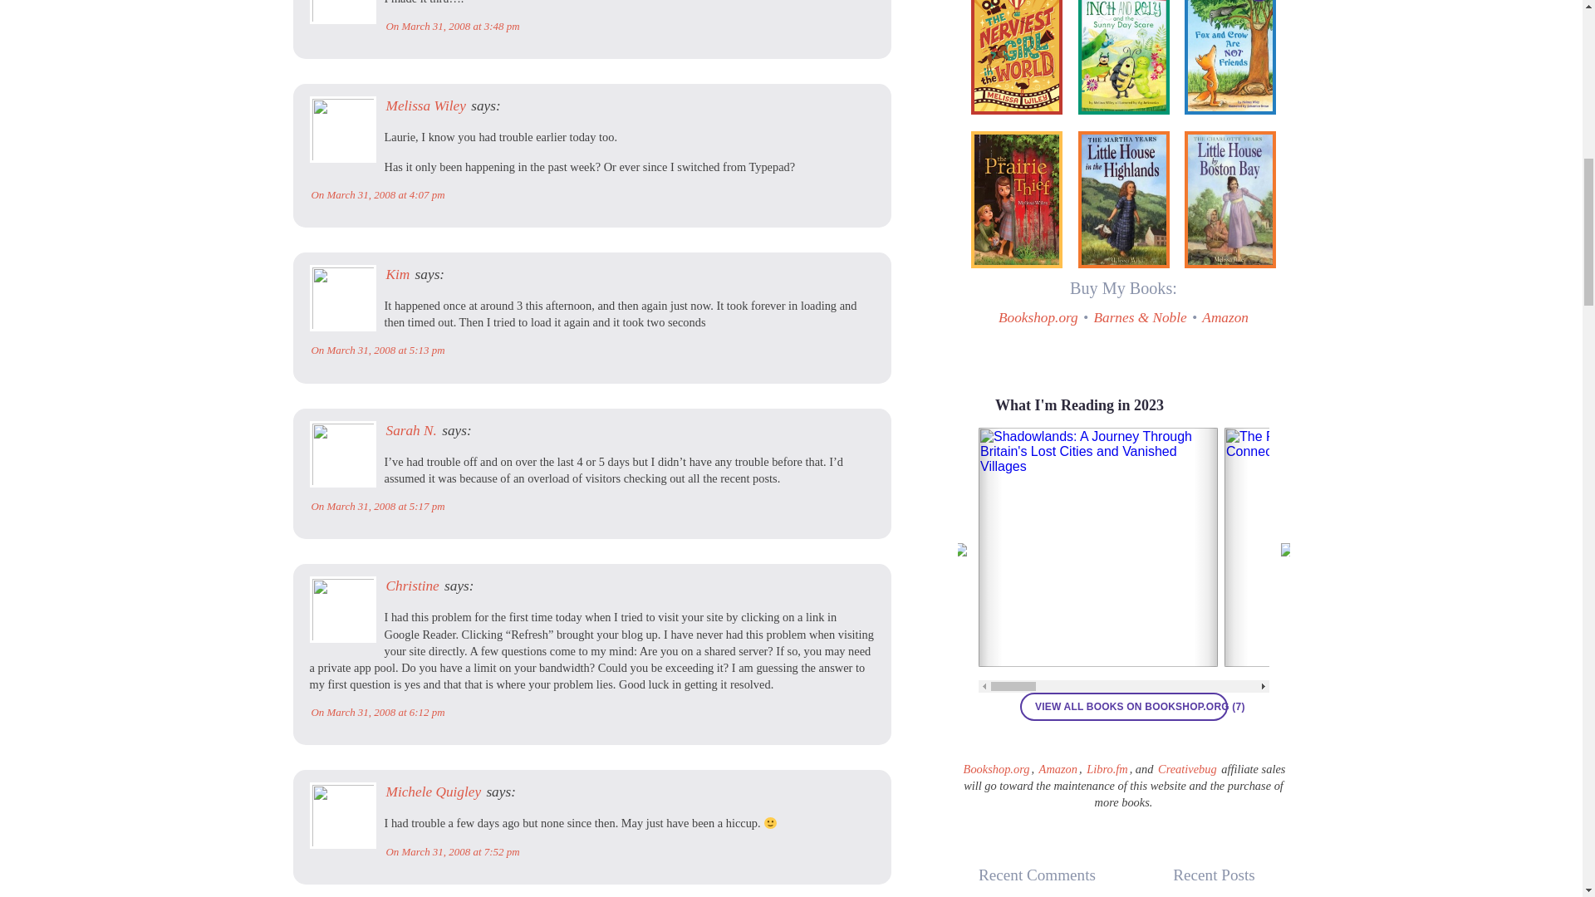  What do you see at coordinates (452, 25) in the screenshot?
I see `On March 31, 2008 at 3:48 pm` at bounding box center [452, 25].